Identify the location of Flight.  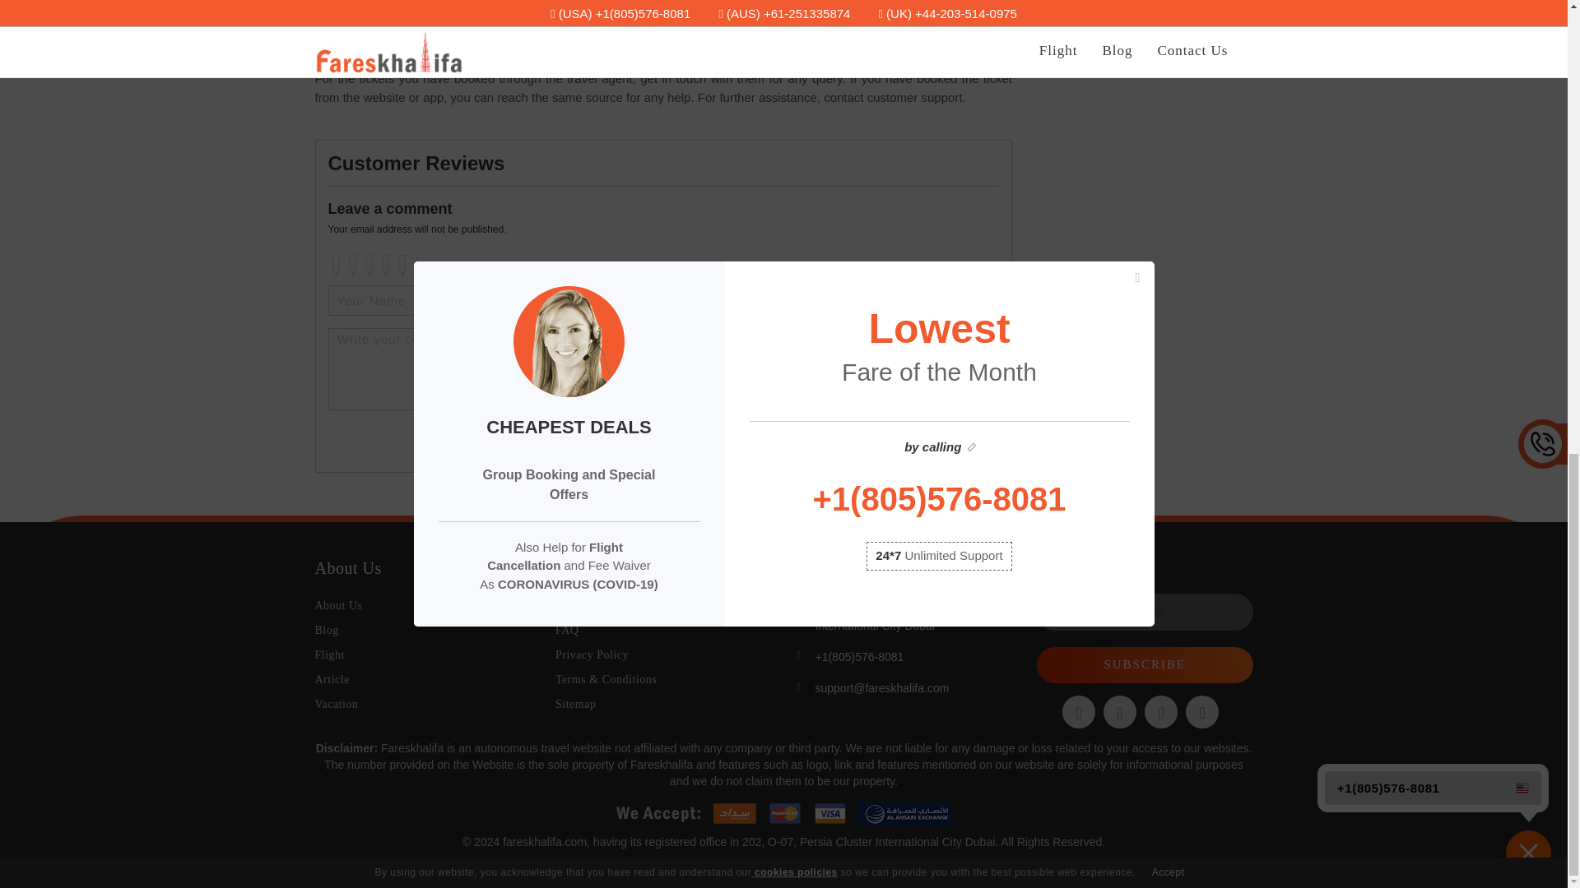
(329, 654).